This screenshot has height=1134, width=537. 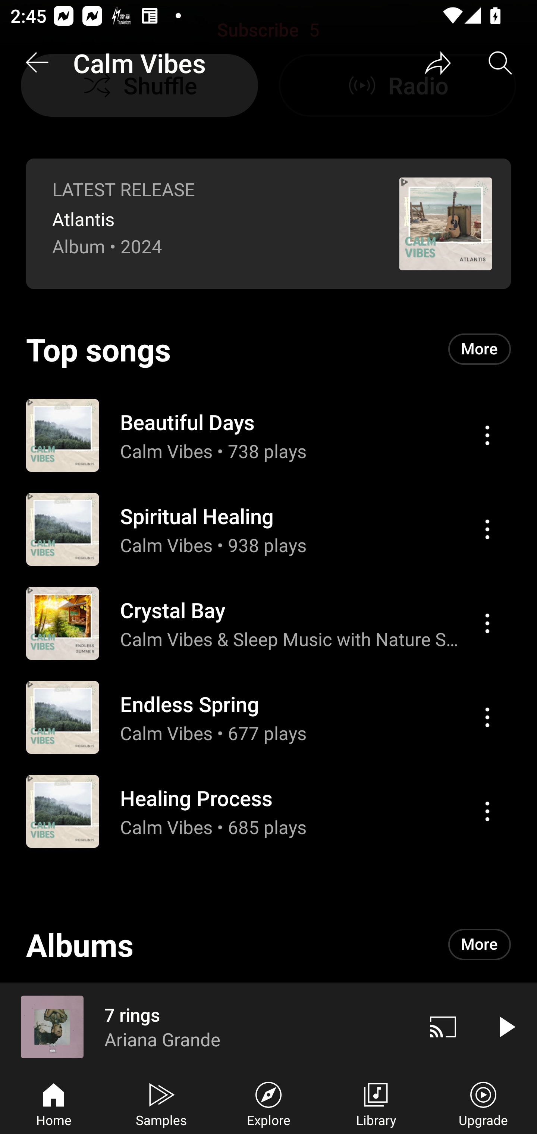 What do you see at coordinates (268, 529) in the screenshot?
I see `Action menu` at bounding box center [268, 529].